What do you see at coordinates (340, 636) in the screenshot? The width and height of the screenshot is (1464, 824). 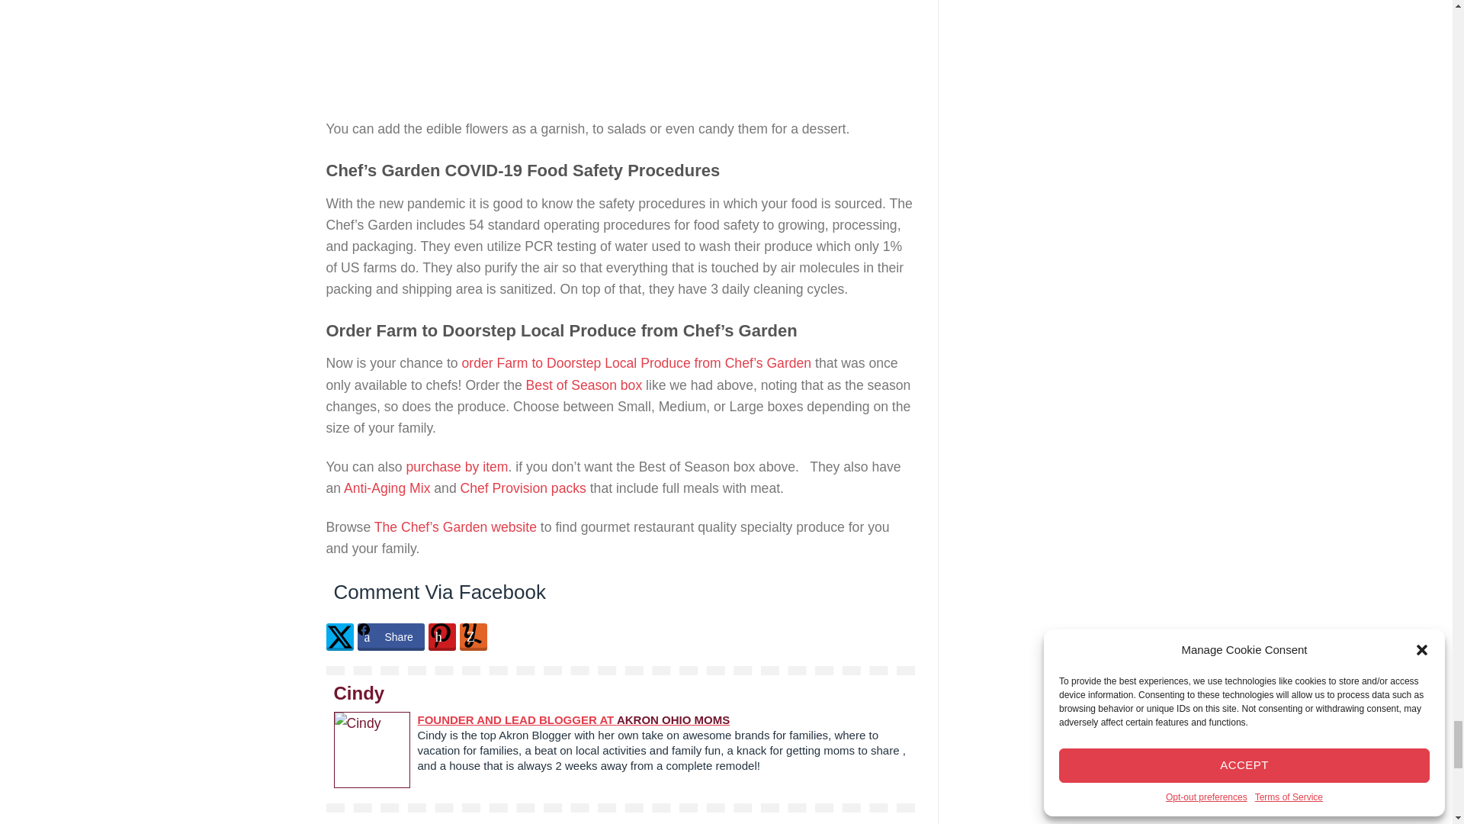 I see `Share on -` at bounding box center [340, 636].